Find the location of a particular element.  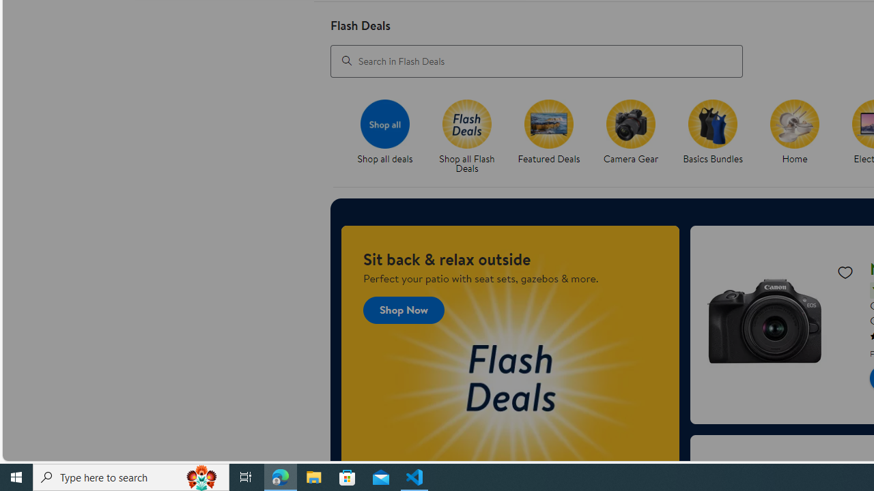

Featured Deals is located at coordinates (554, 136).